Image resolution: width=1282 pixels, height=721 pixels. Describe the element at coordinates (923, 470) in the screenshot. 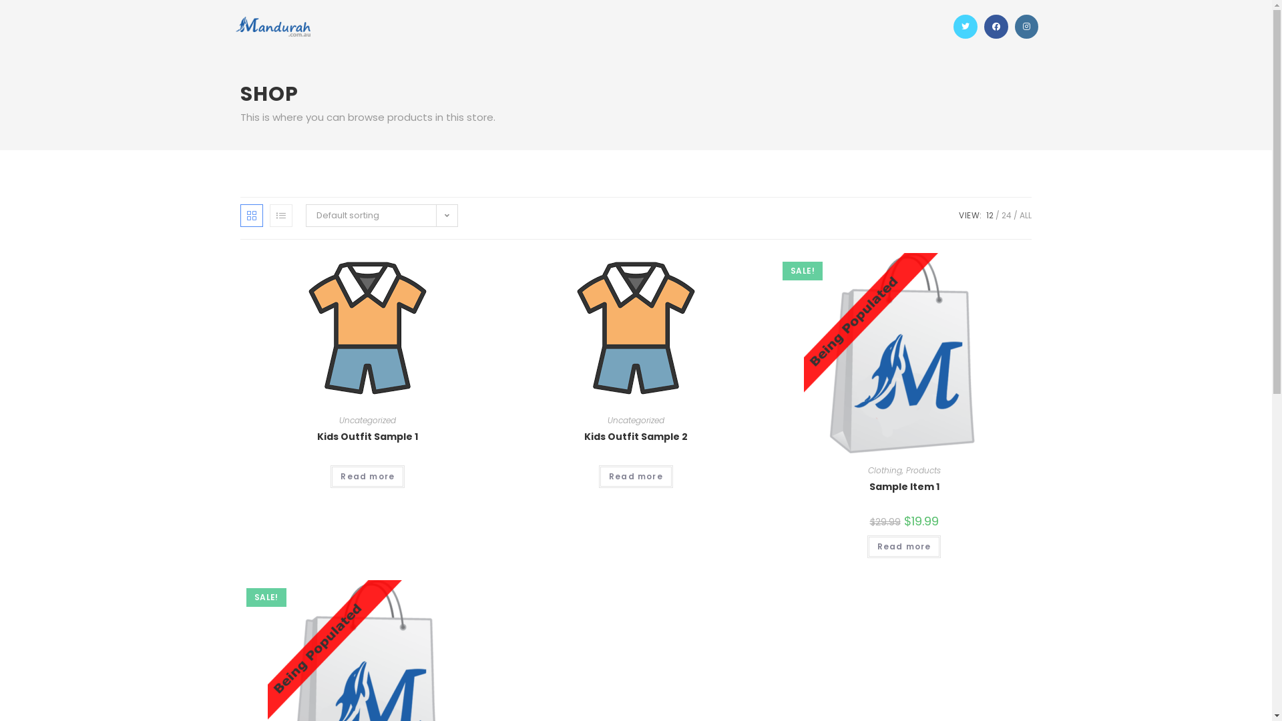

I see `Products` at that location.